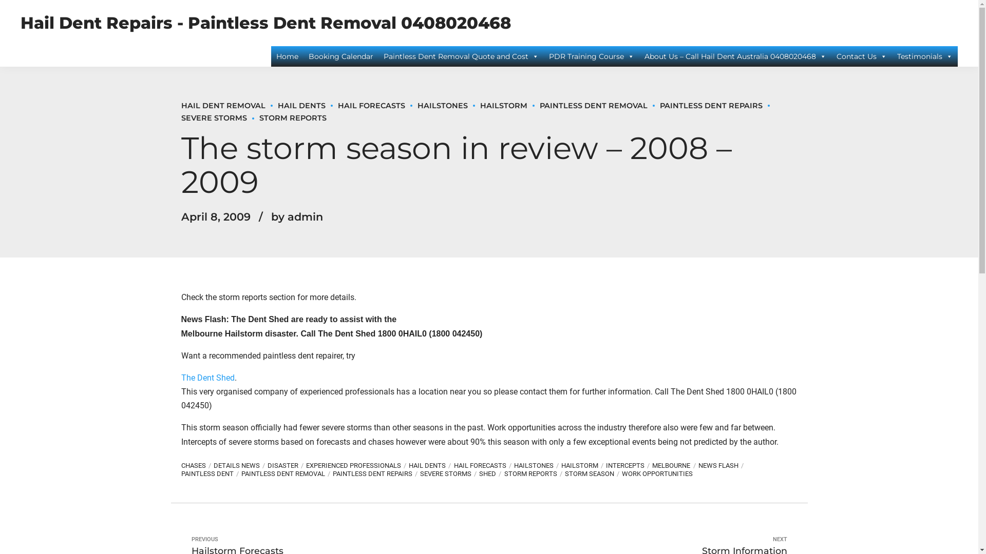  What do you see at coordinates (629, 466) in the screenshot?
I see `INTERCEPTS` at bounding box center [629, 466].